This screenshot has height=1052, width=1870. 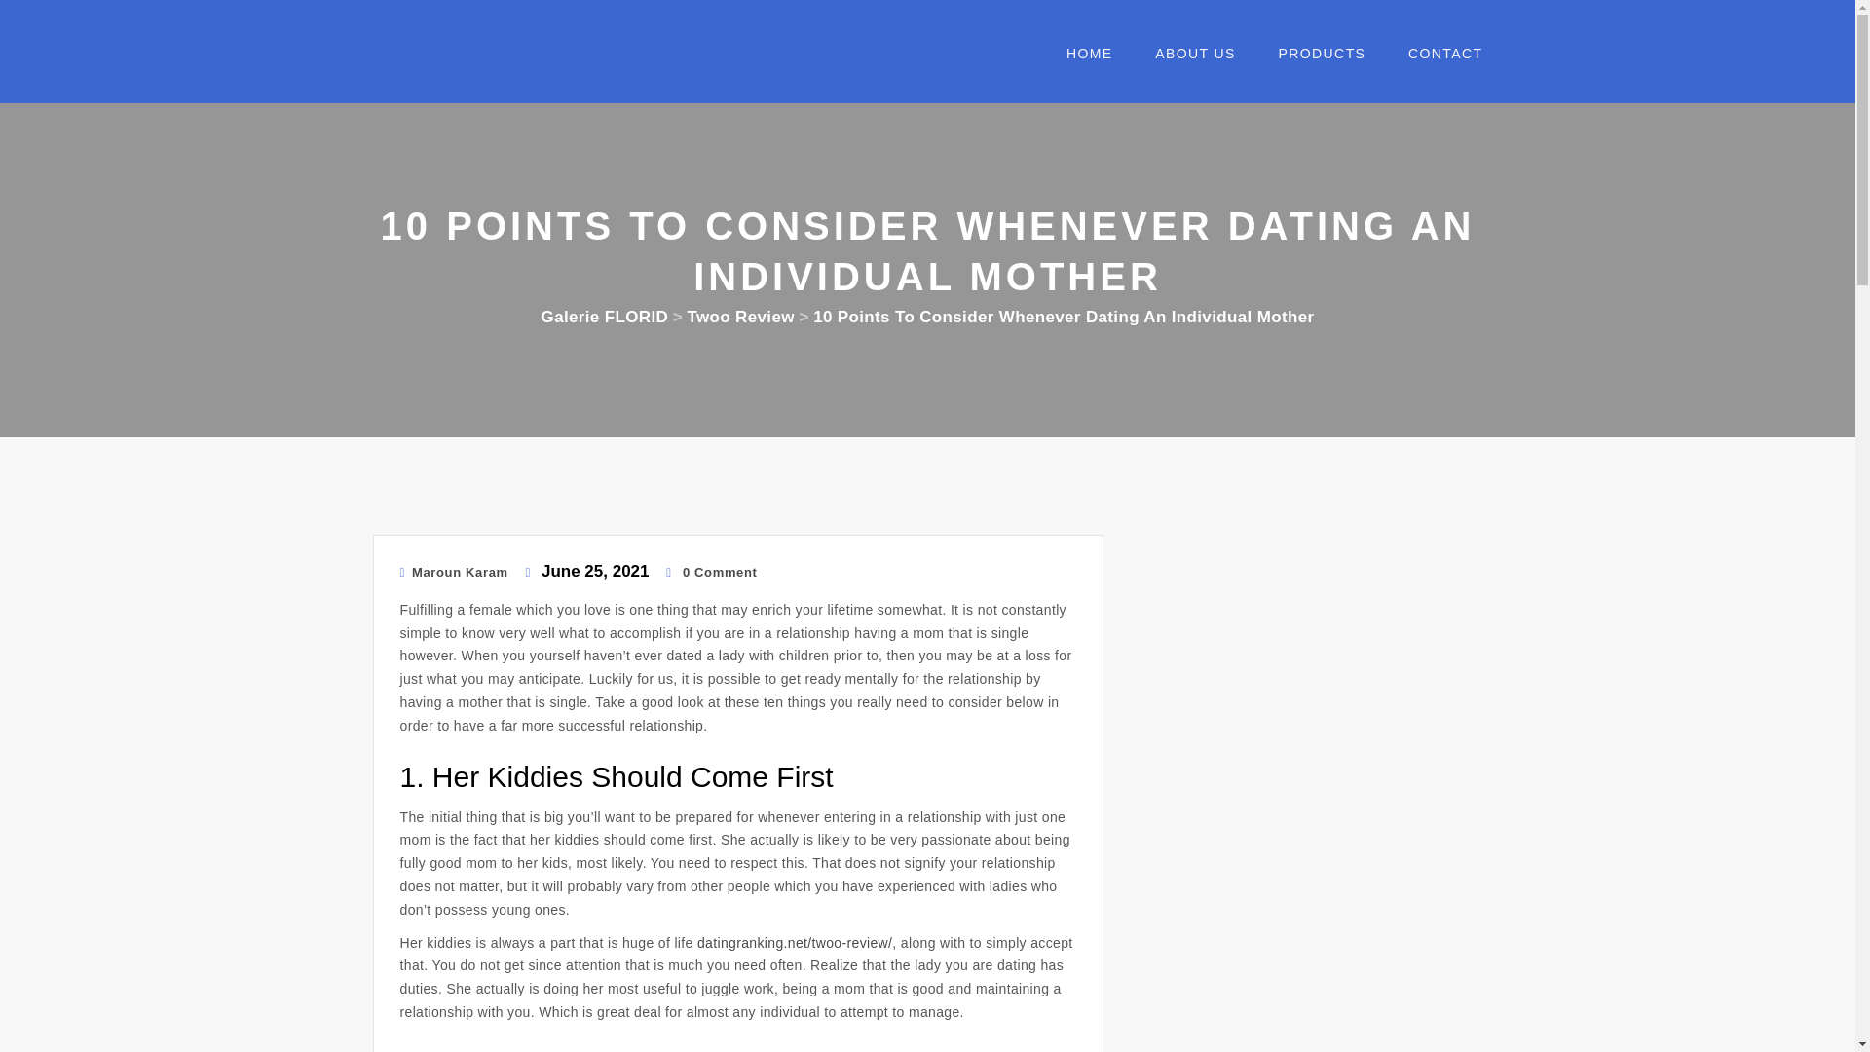 What do you see at coordinates (711, 572) in the screenshot?
I see `0 Comment` at bounding box center [711, 572].